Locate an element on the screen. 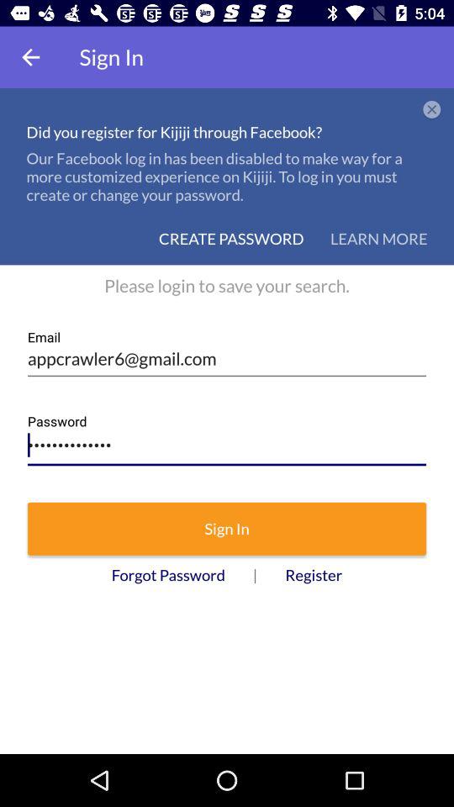  choose item to the left of sign in is located at coordinates (30, 57).